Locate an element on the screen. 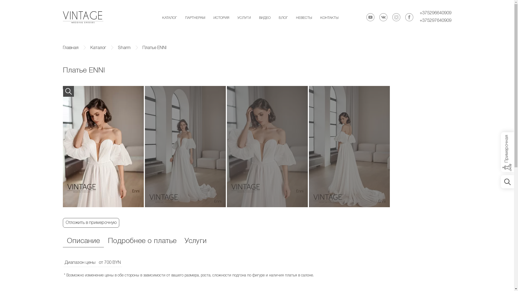 The height and width of the screenshot is (291, 518). +375296640909 is located at coordinates (435, 13).